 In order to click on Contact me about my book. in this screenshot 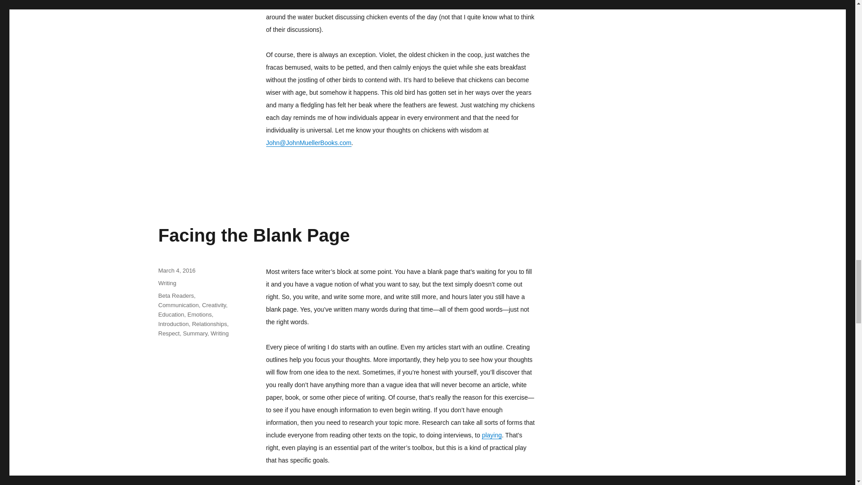, I will do `click(308, 143)`.